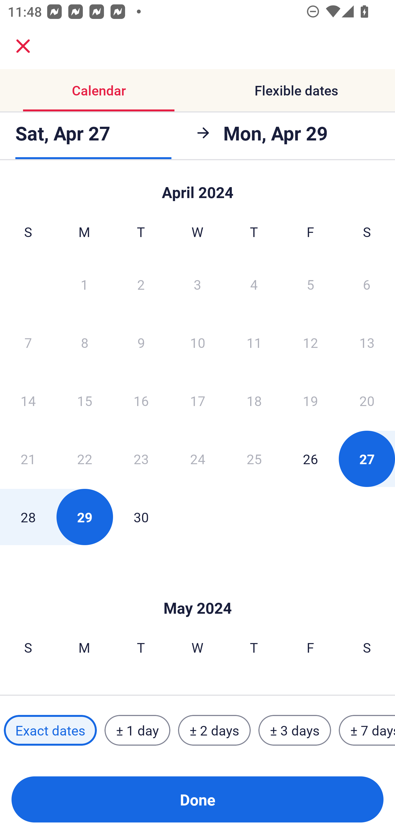 This screenshot has height=834, width=395. I want to click on 5 Friday, April 5, 2024, so click(311, 284).